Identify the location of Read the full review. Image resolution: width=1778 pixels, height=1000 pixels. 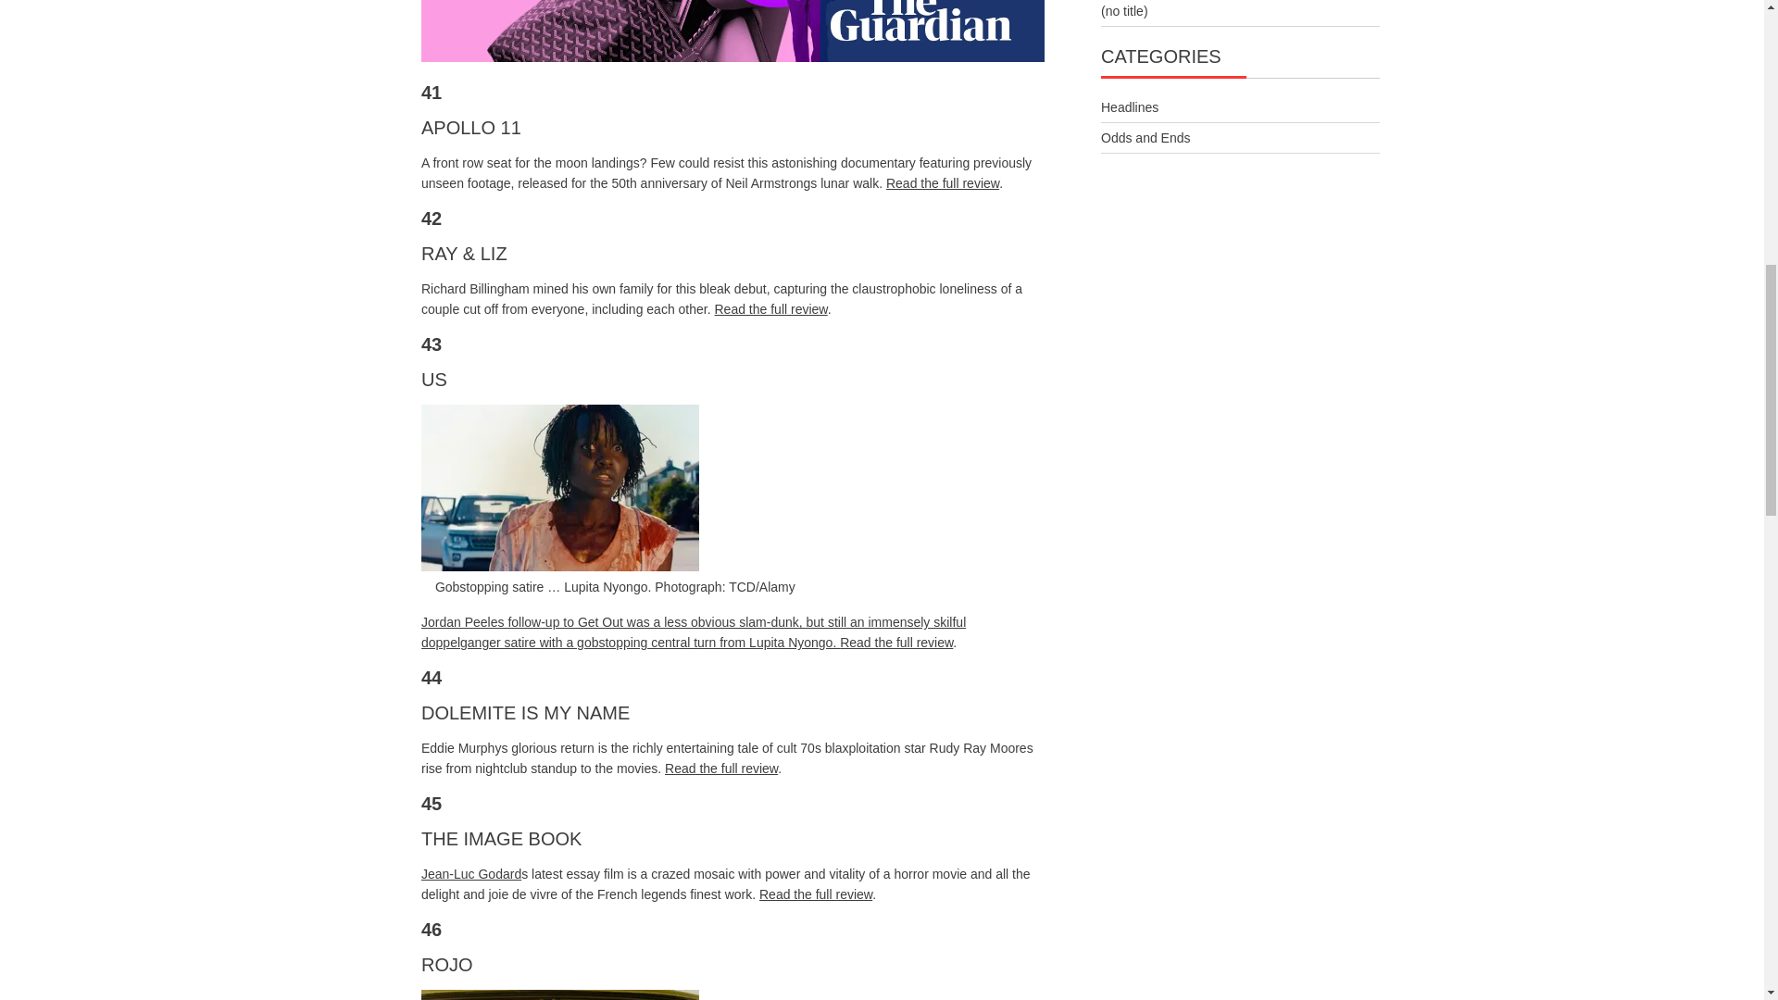
(770, 309).